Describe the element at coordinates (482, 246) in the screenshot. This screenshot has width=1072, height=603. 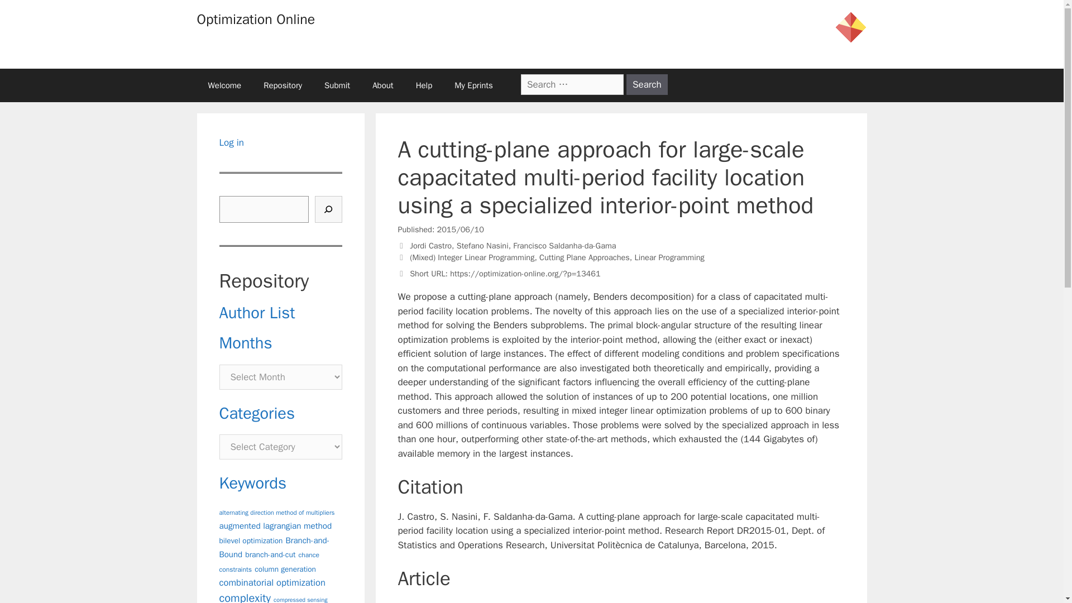
I see `Stefano Nasini` at that location.